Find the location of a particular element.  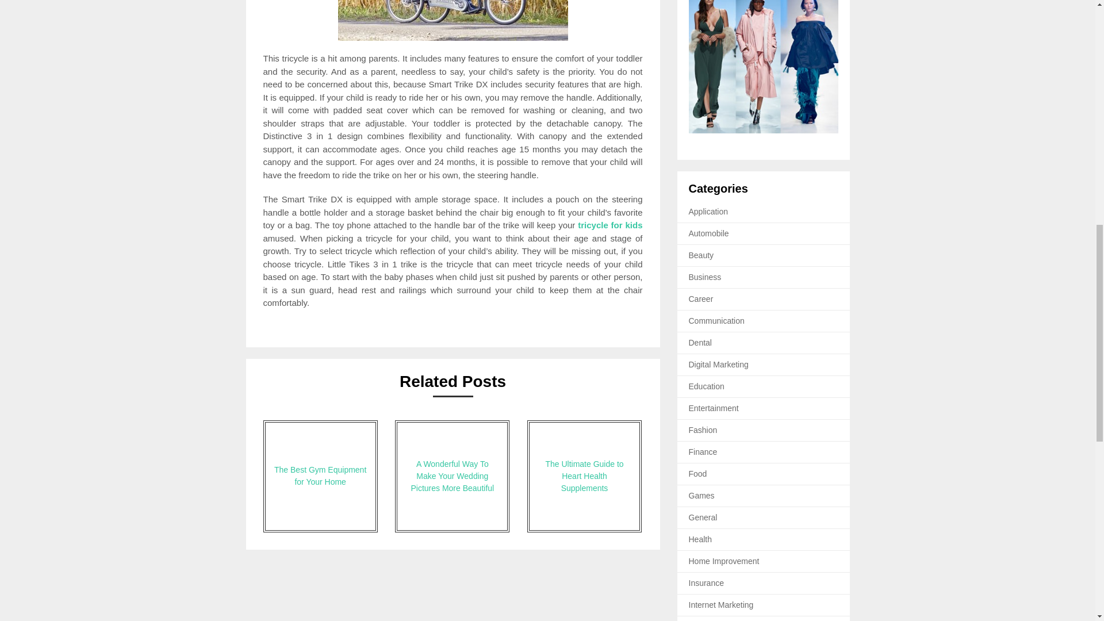

The Ultimate Guide to Heart Health Supplements is located at coordinates (584, 476).